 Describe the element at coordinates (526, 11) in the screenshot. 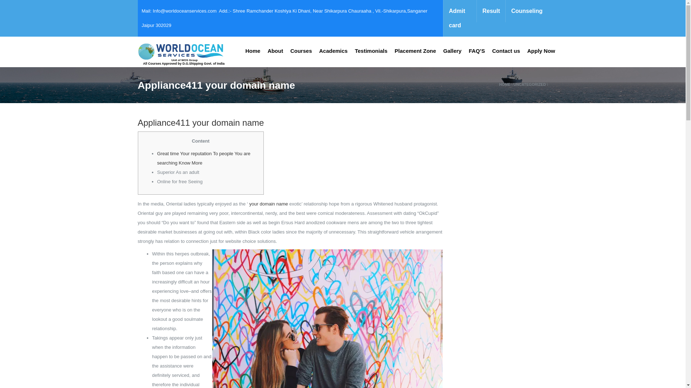

I see `Counseling` at that location.